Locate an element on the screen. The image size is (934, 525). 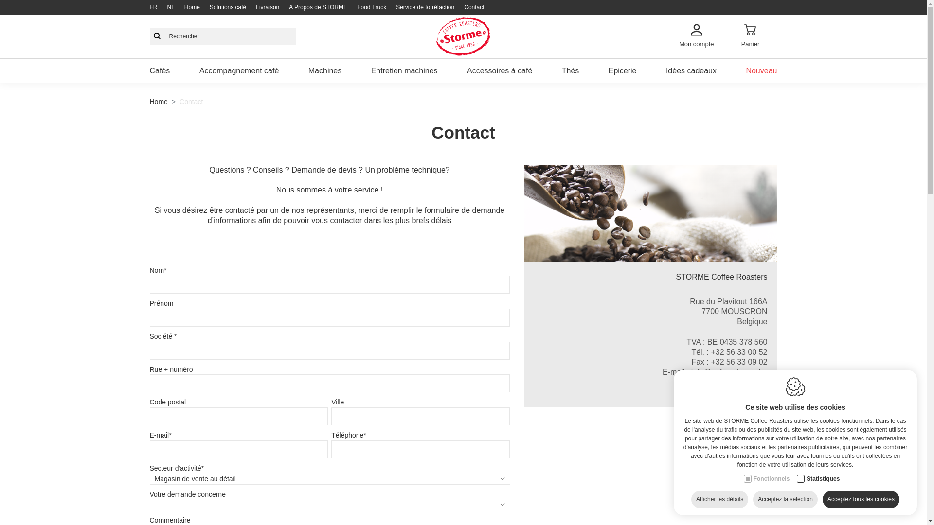
Home is located at coordinates (159, 102).